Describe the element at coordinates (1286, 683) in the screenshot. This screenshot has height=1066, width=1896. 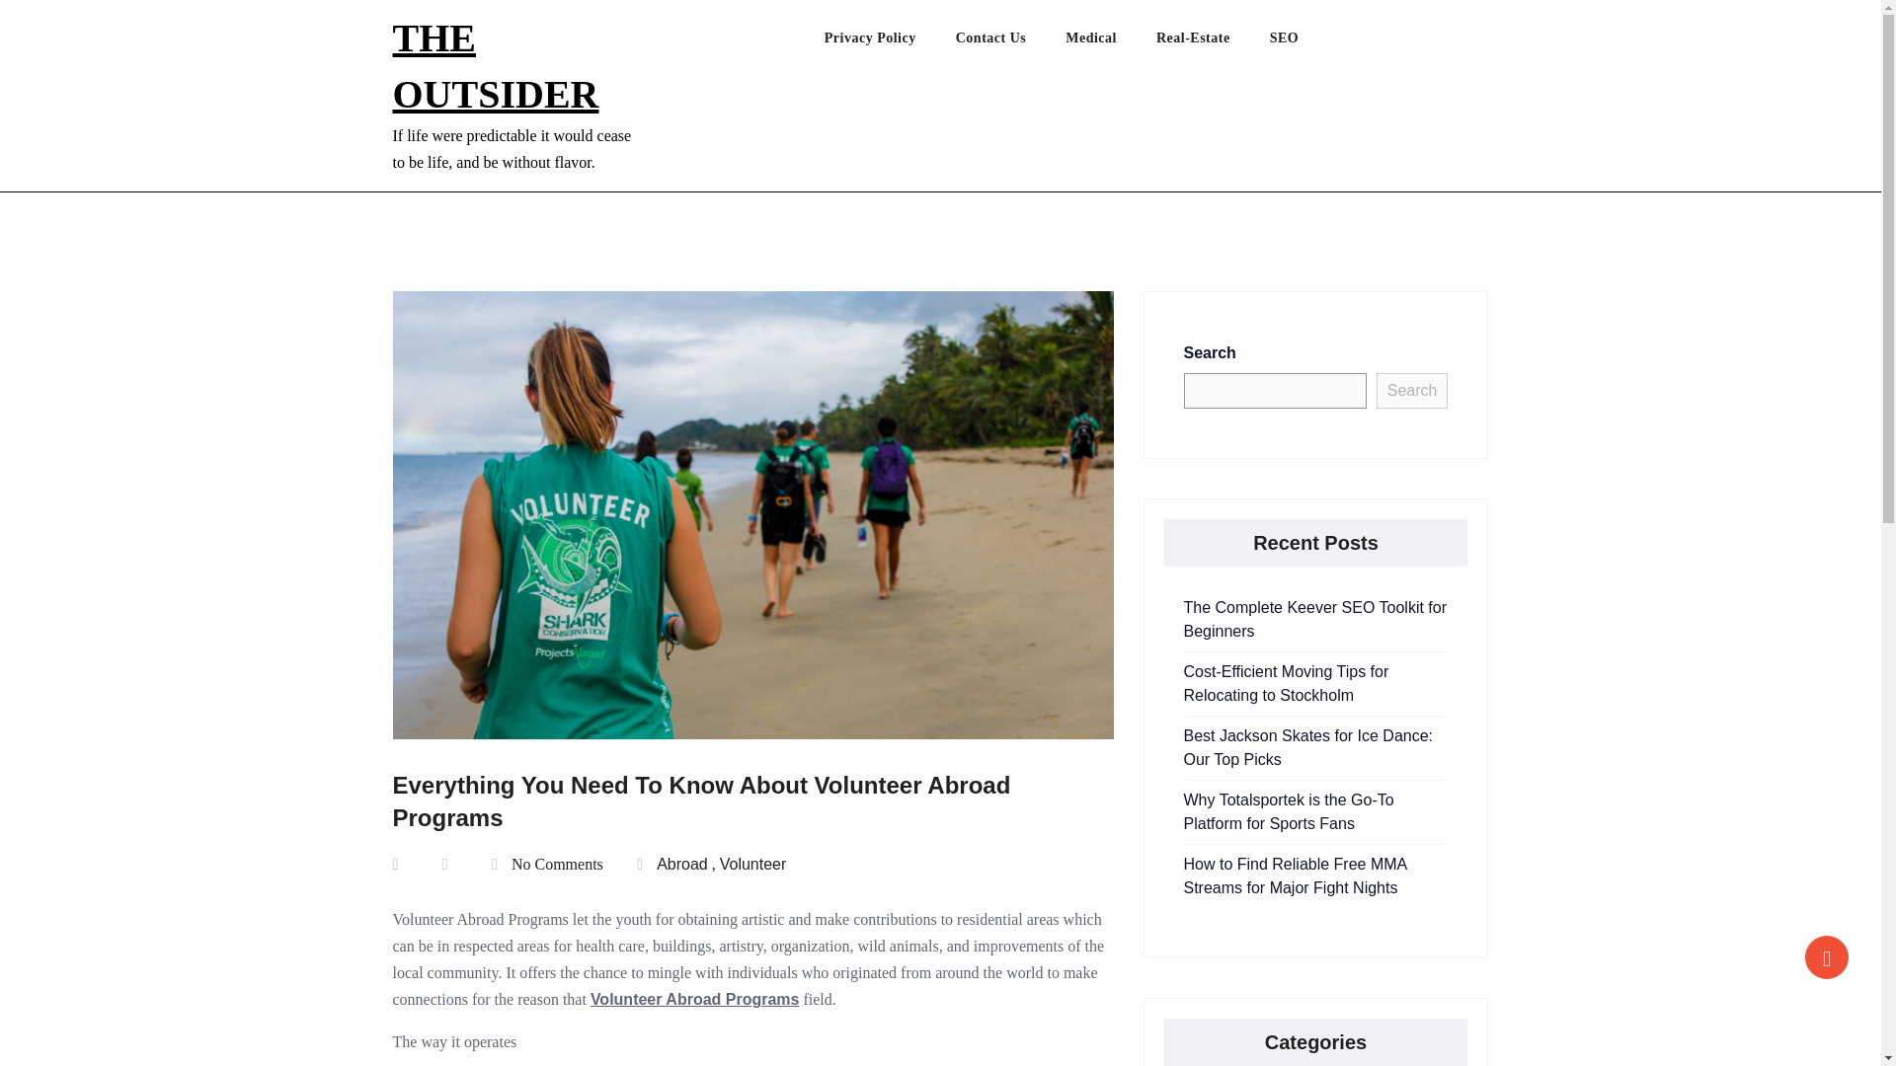
I see `Cost-Efficient Moving Tips for Relocating to Stockholm` at that location.